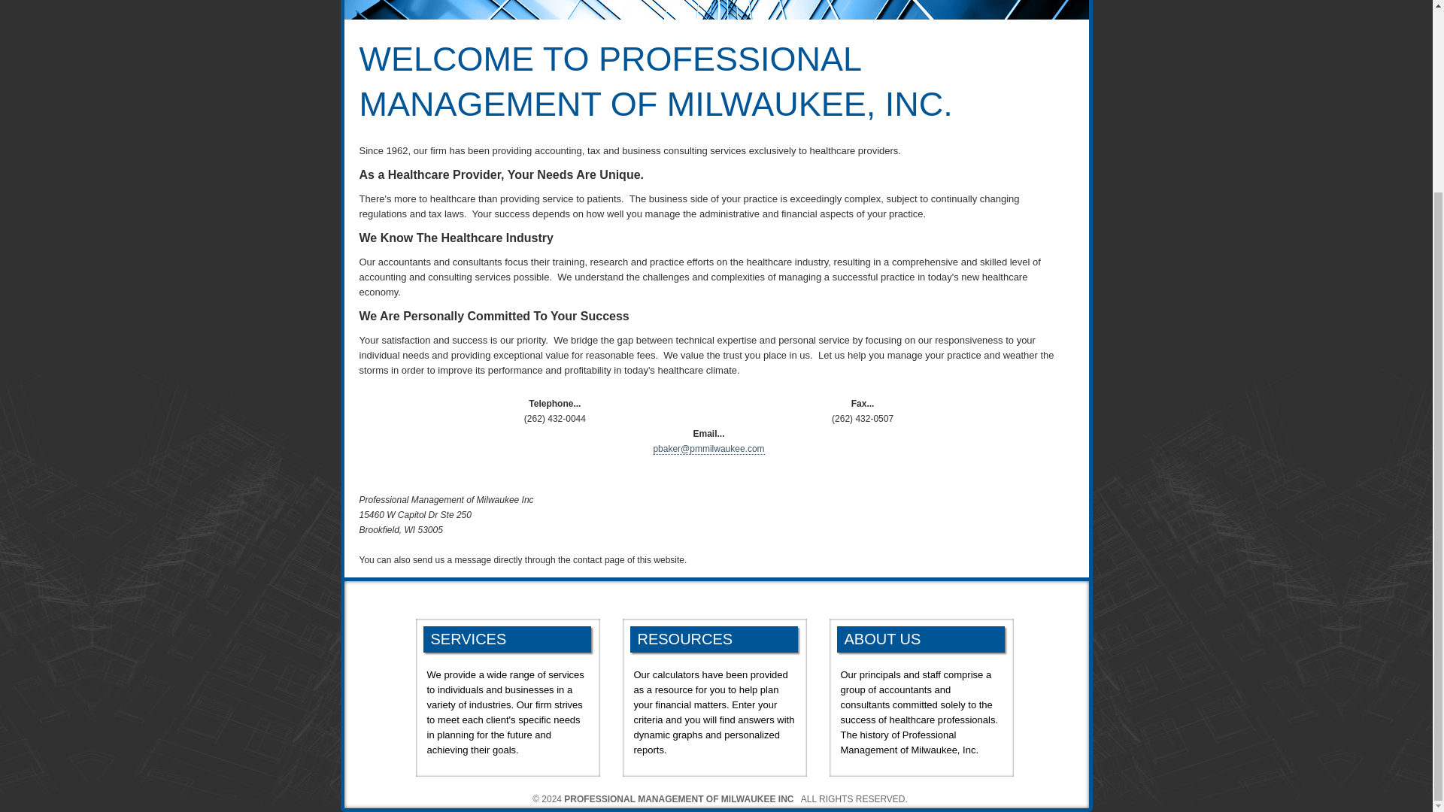  What do you see at coordinates (507, 639) in the screenshot?
I see `SERVICES` at bounding box center [507, 639].